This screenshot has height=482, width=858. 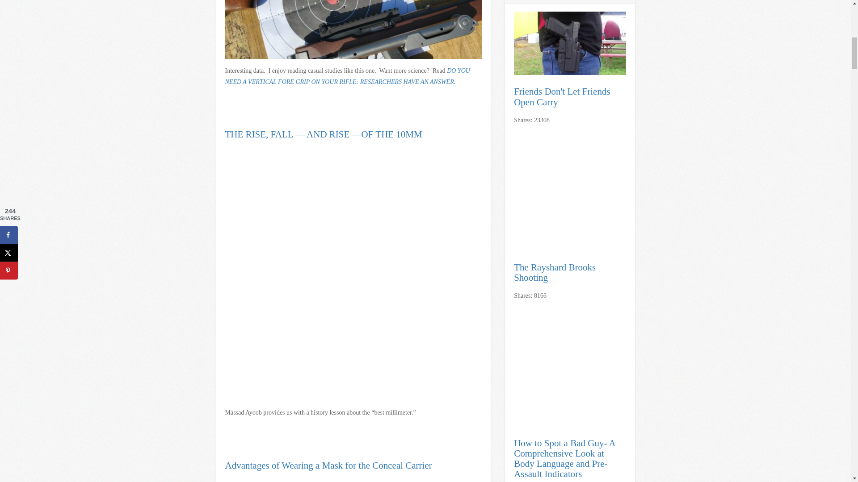 I want to click on Advantages of Wearing a Mask for the Conceal Carrier, so click(x=328, y=465).